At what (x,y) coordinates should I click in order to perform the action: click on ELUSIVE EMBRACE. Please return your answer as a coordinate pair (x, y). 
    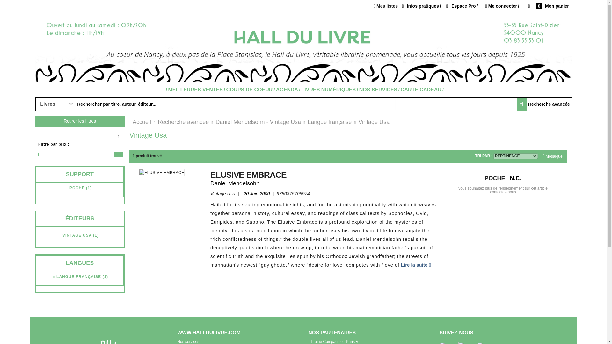
    Looking at the image, I should click on (162, 173).